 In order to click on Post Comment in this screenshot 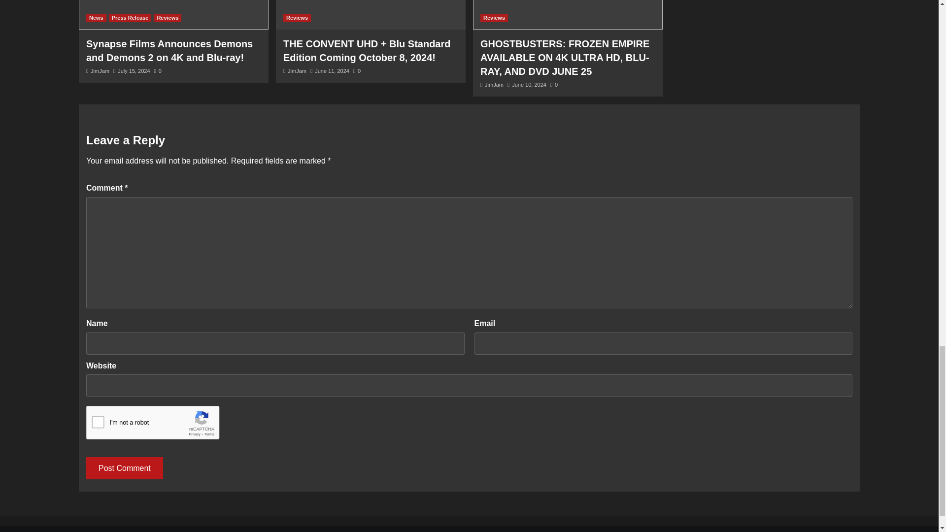, I will do `click(124, 468)`.